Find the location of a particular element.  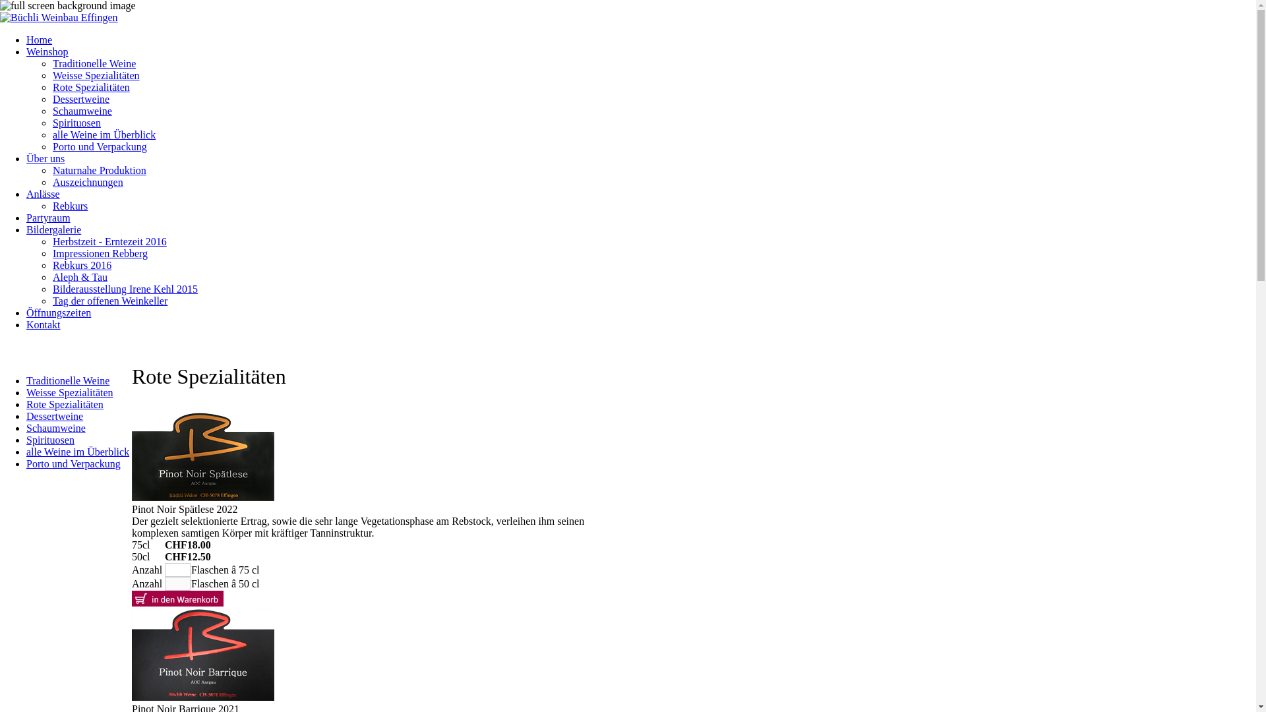

Dessertweine is located at coordinates (81, 99).